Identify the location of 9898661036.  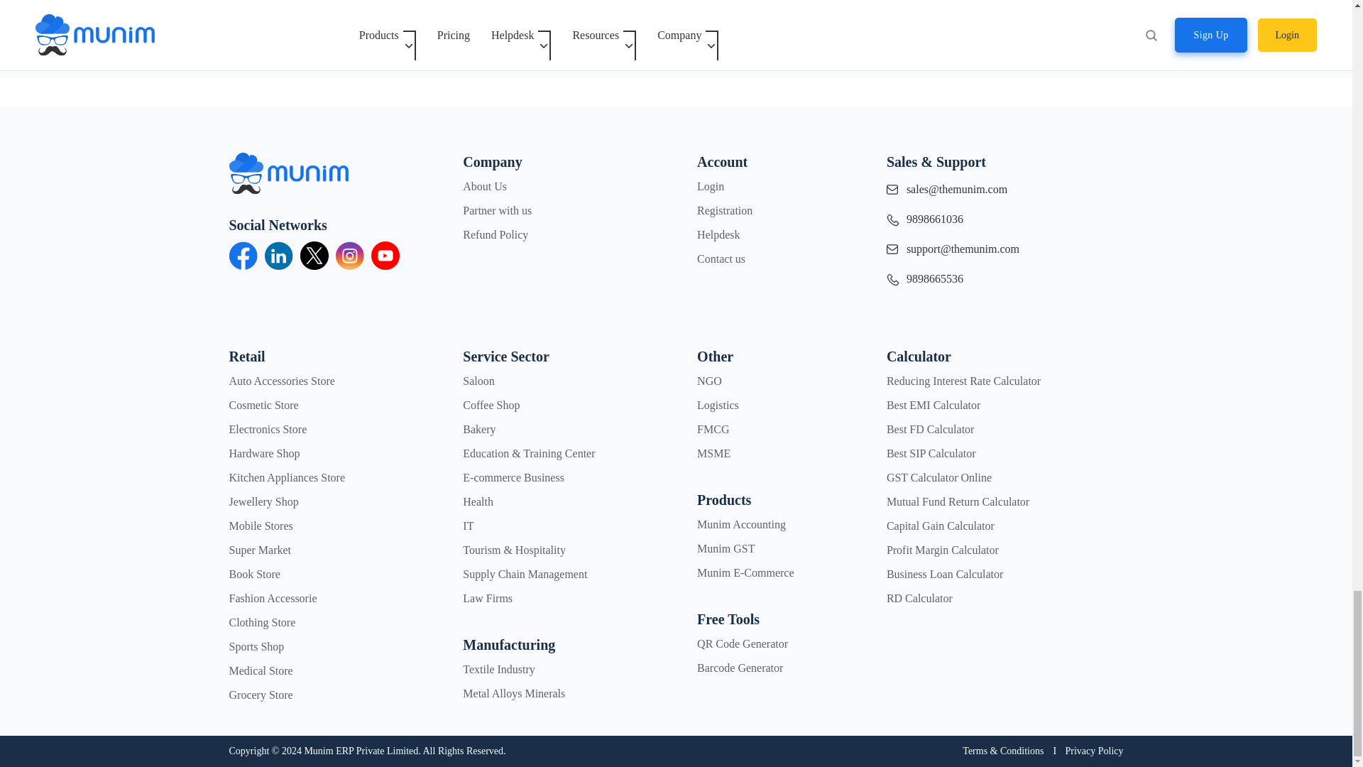
(1002, 223).